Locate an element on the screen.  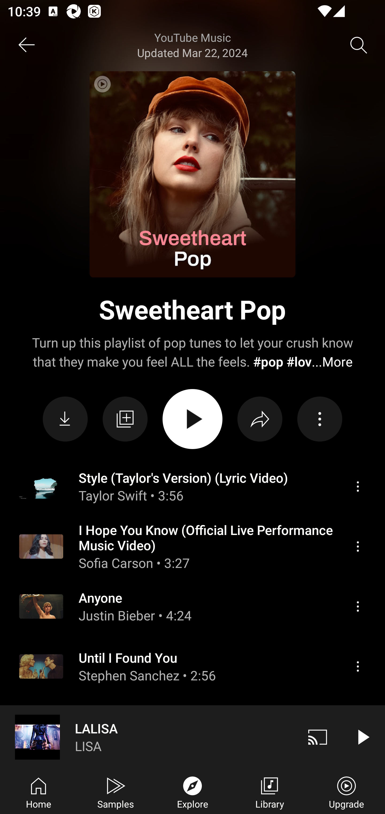
Share is located at coordinates (260, 419).